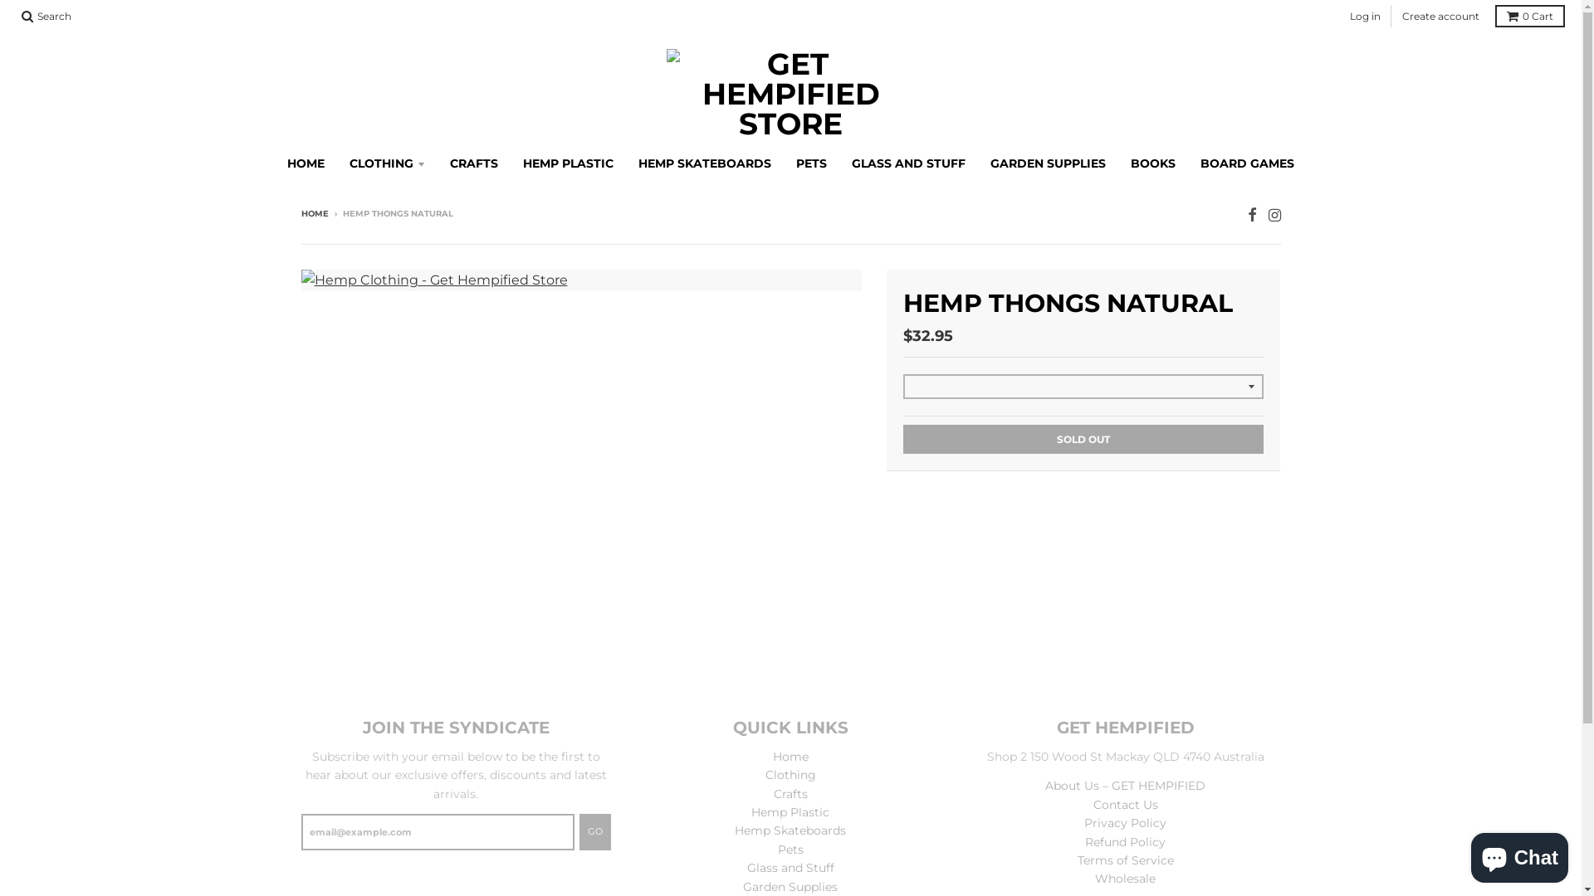 The height and width of the screenshot is (896, 1594). What do you see at coordinates (474, 163) in the screenshot?
I see `CRAFTS` at bounding box center [474, 163].